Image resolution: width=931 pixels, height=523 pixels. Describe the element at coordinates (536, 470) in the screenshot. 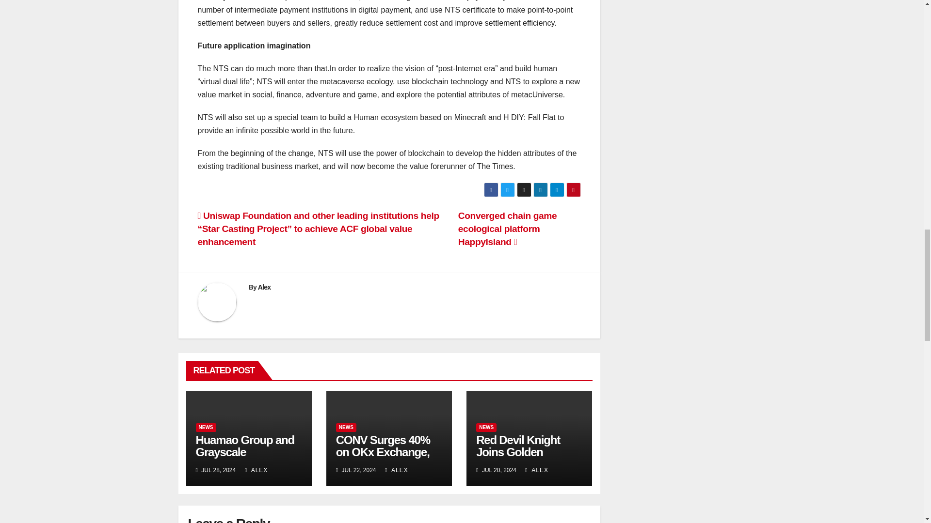

I see `ALEX` at that location.